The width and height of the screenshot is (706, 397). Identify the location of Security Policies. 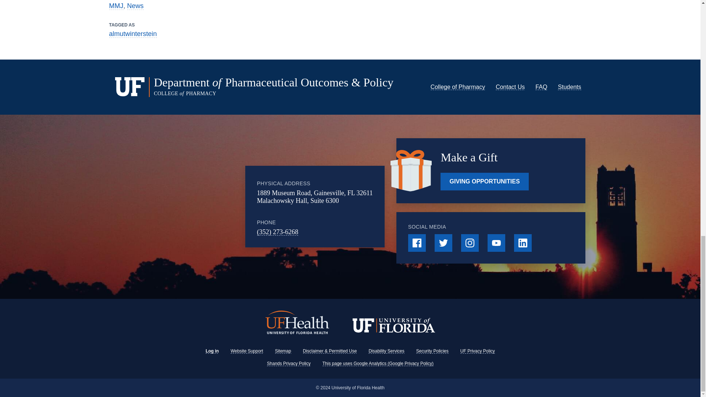
(432, 351).